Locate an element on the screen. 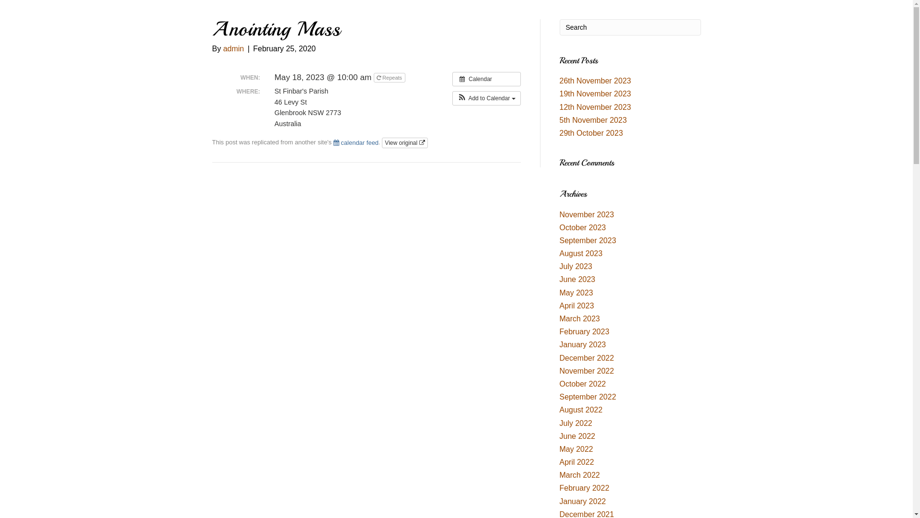 Image resolution: width=920 pixels, height=518 pixels. September 2023 is located at coordinates (588, 241).